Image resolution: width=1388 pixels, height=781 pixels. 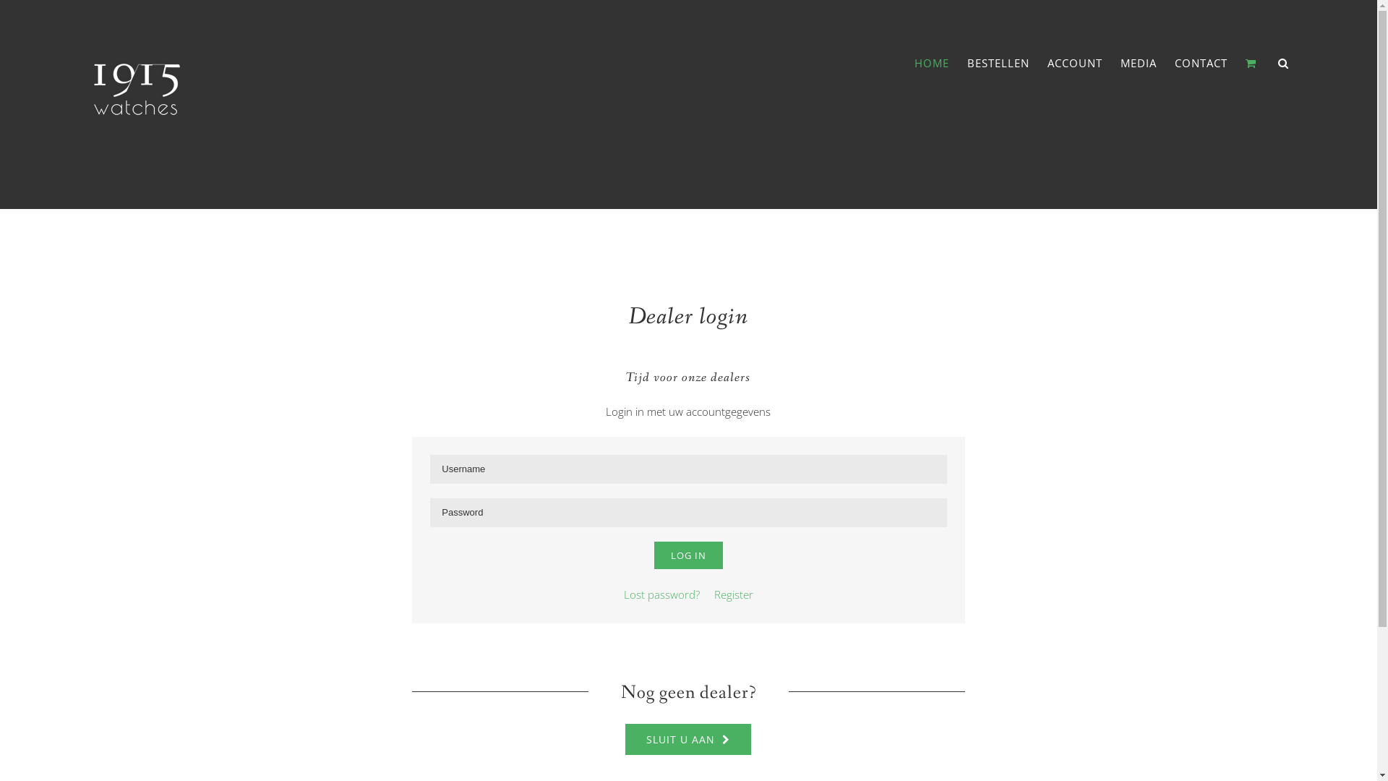 What do you see at coordinates (1201, 64) in the screenshot?
I see `CONTACT` at bounding box center [1201, 64].